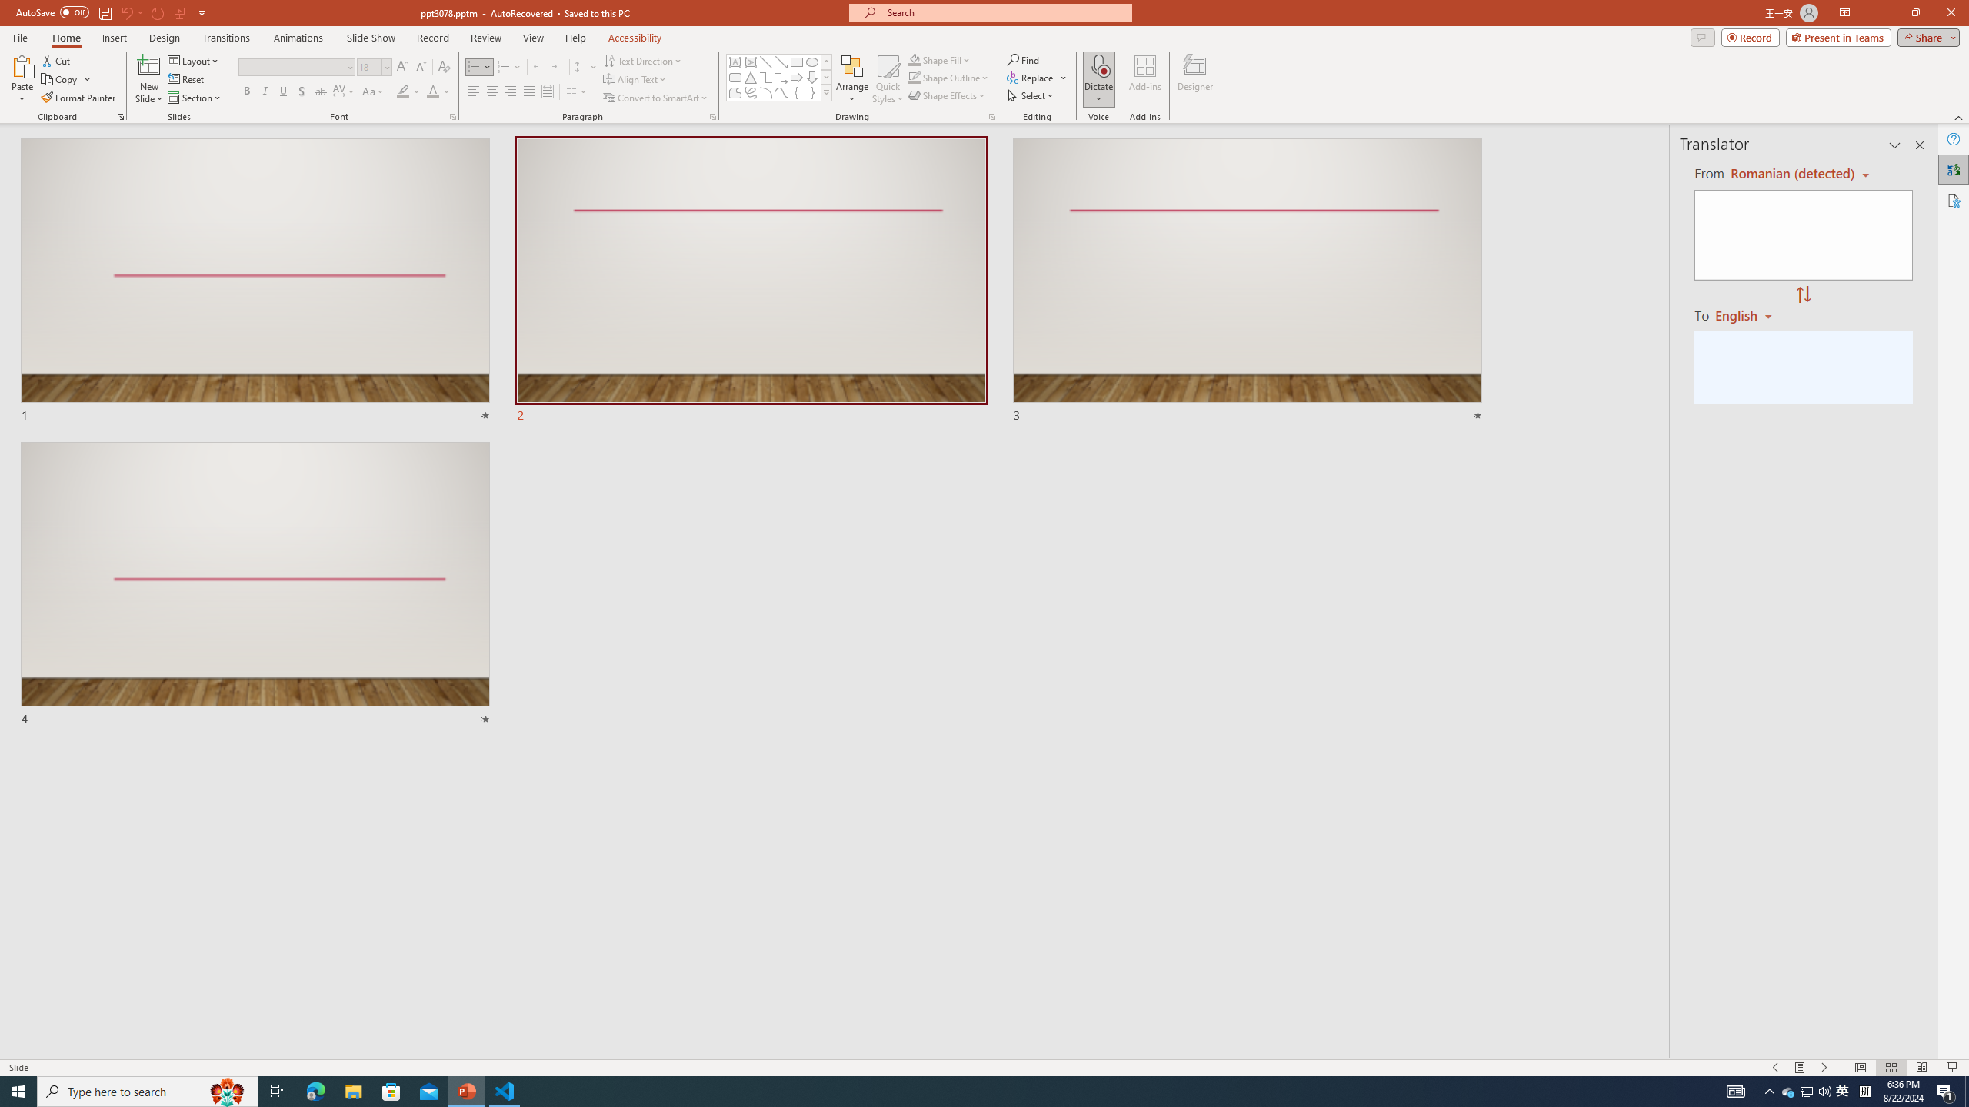 This screenshot has width=1969, height=1107. I want to click on Design, so click(165, 38).